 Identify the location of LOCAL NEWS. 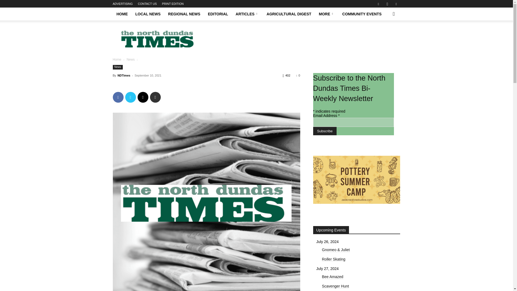
(148, 14).